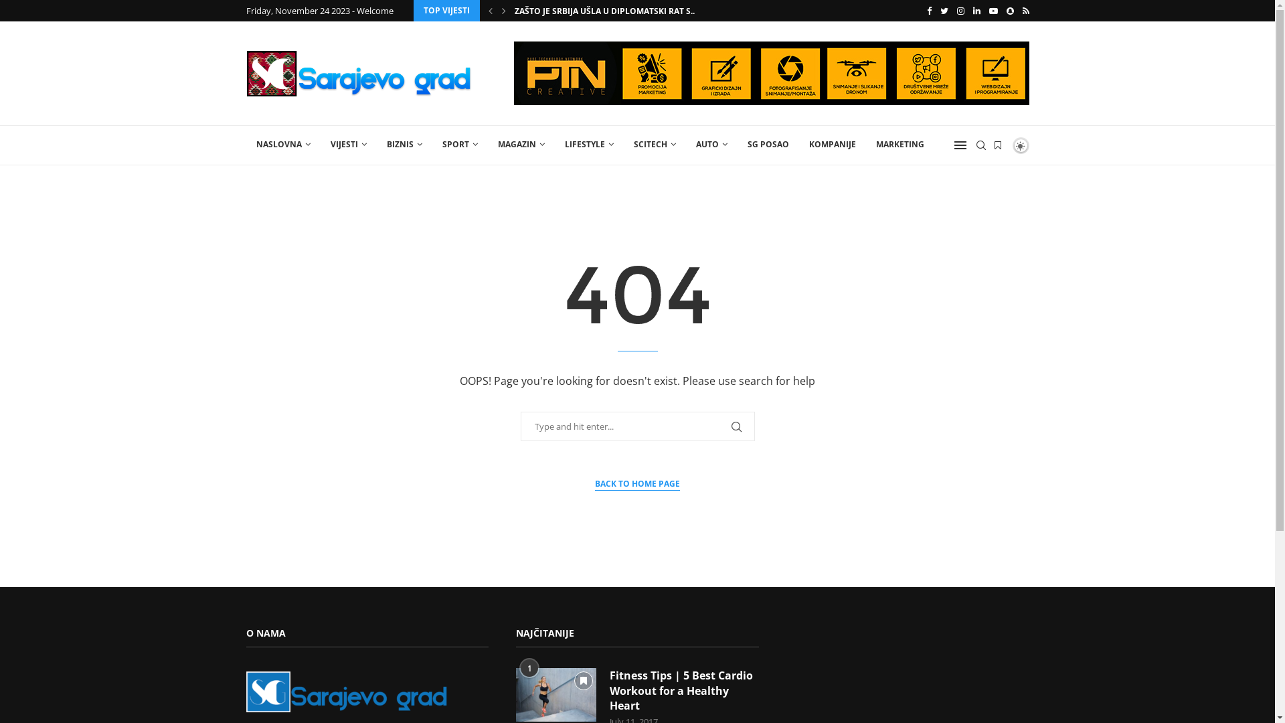  Describe the element at coordinates (997, 145) in the screenshot. I see `Bookmark` at that location.